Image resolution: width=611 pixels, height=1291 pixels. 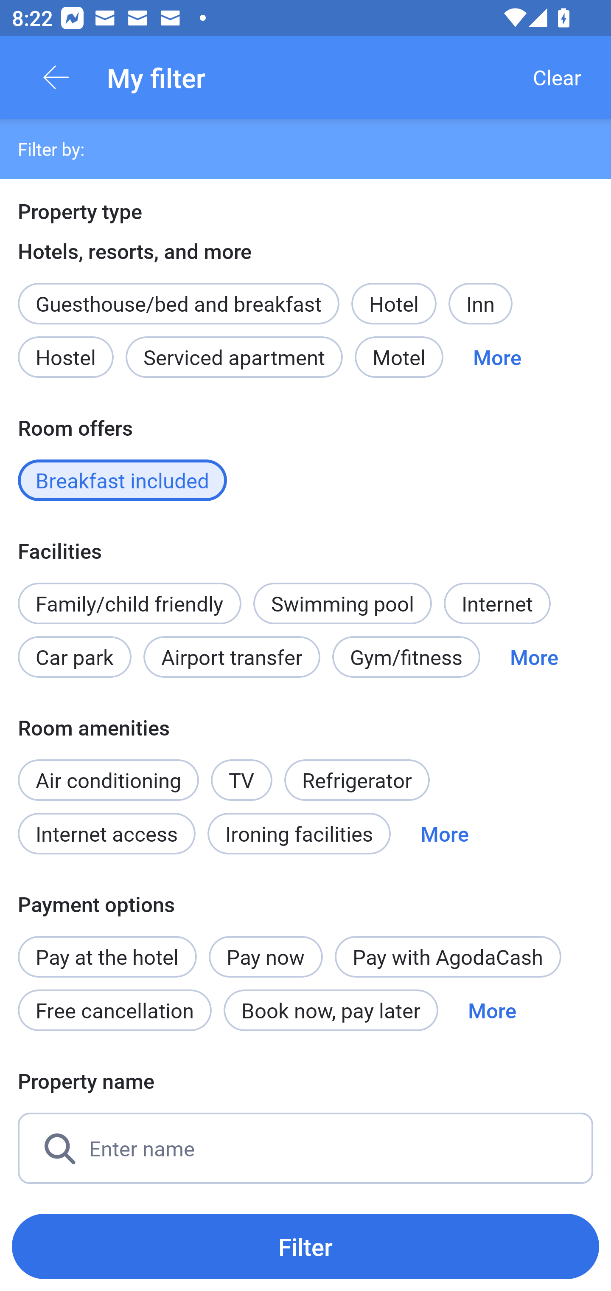 I want to click on Refrigerator, so click(x=356, y=781).